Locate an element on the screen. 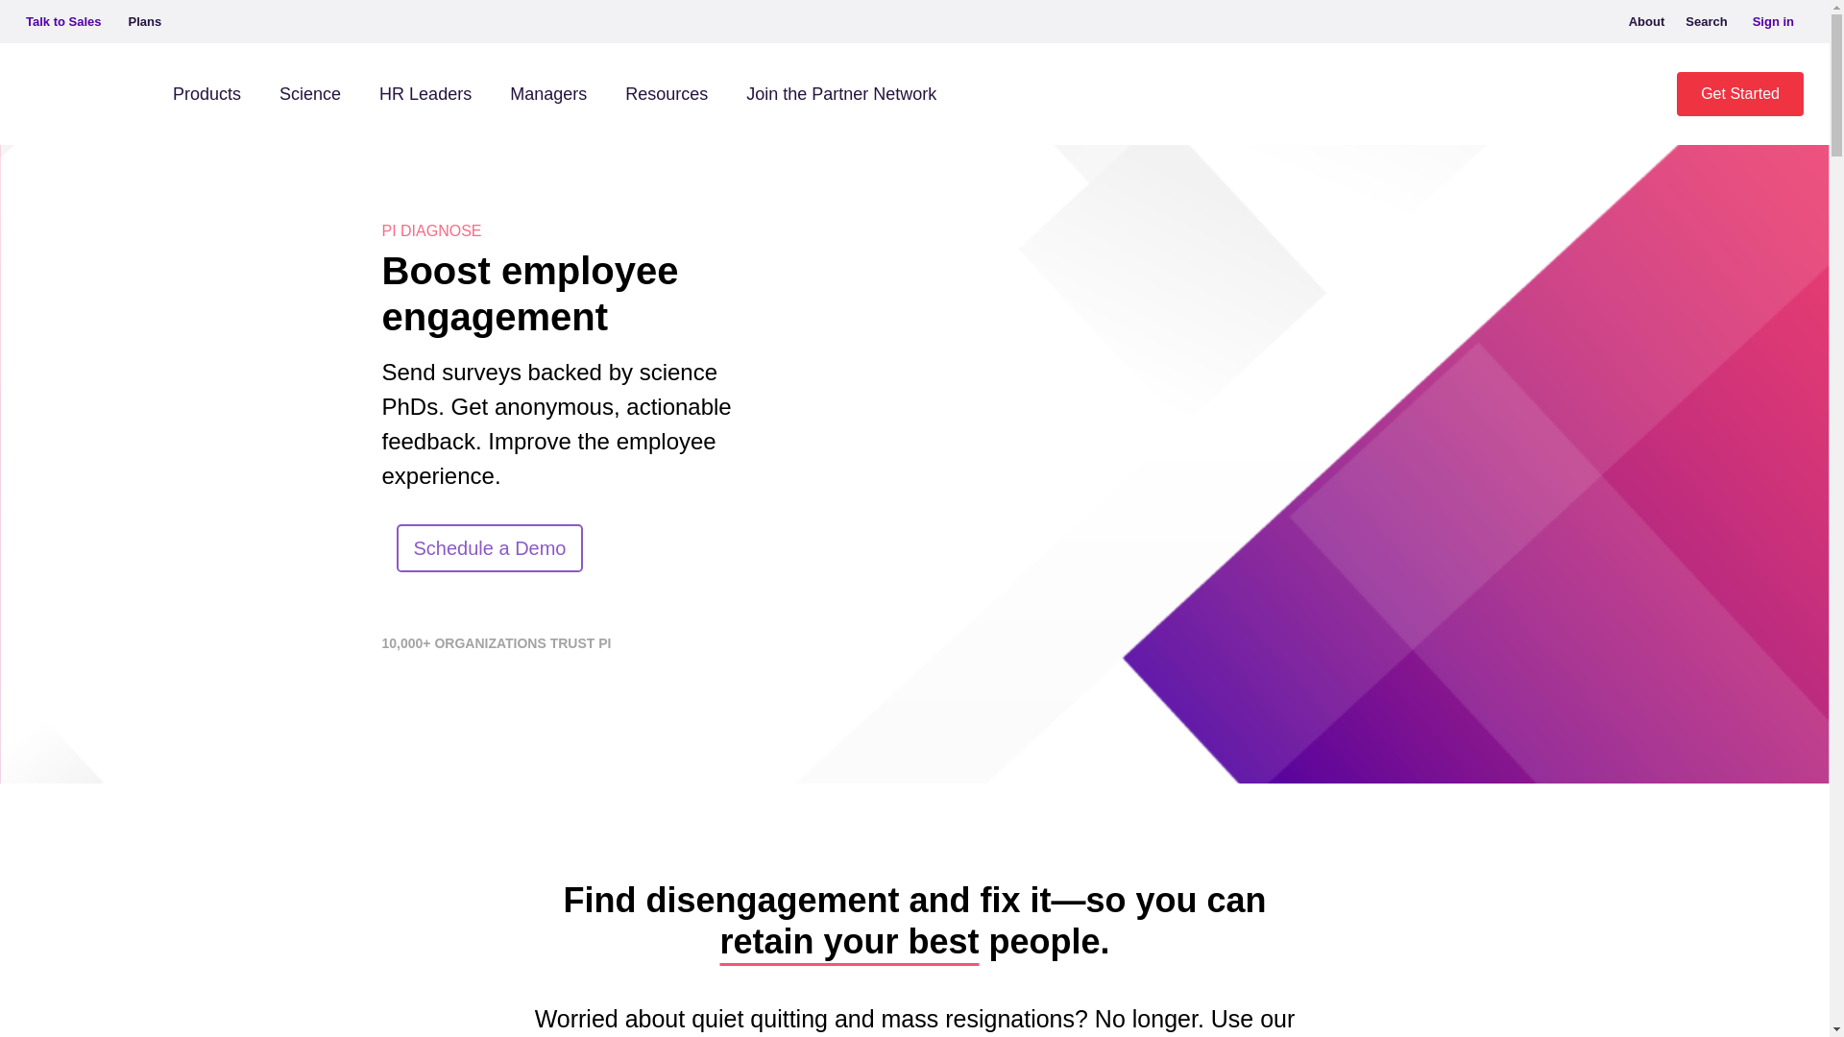  Sign in is located at coordinates (1773, 22).